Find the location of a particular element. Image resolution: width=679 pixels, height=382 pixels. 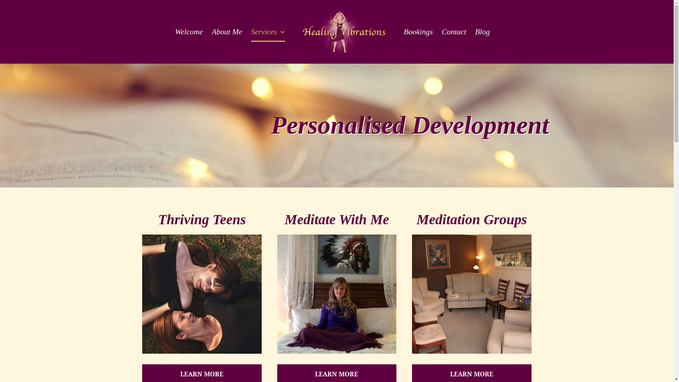

About Me is located at coordinates (227, 32).